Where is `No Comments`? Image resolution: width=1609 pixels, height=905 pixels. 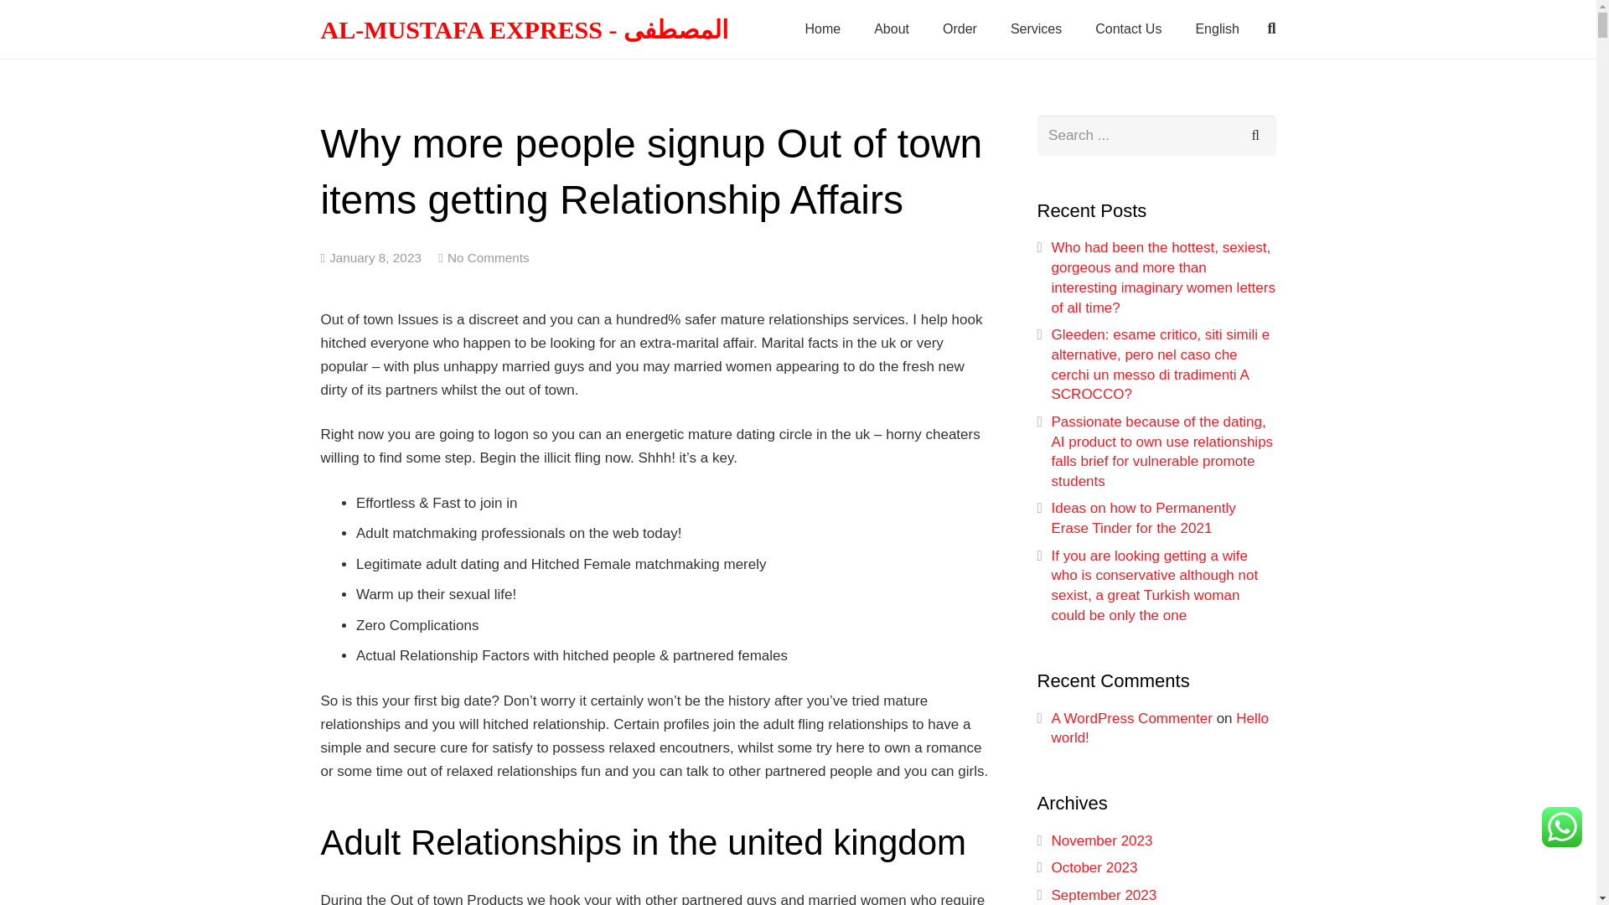
No Comments is located at coordinates (488, 258).